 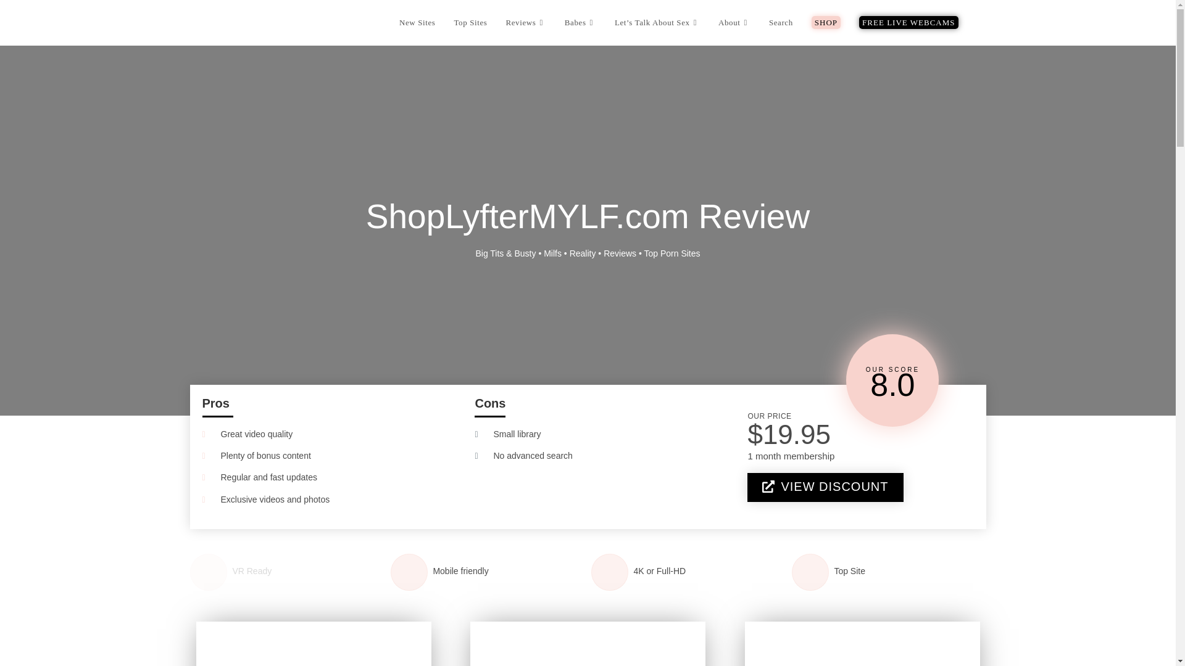 What do you see at coordinates (825, 487) in the screenshot?
I see `VIEW DISCOUNT` at bounding box center [825, 487].